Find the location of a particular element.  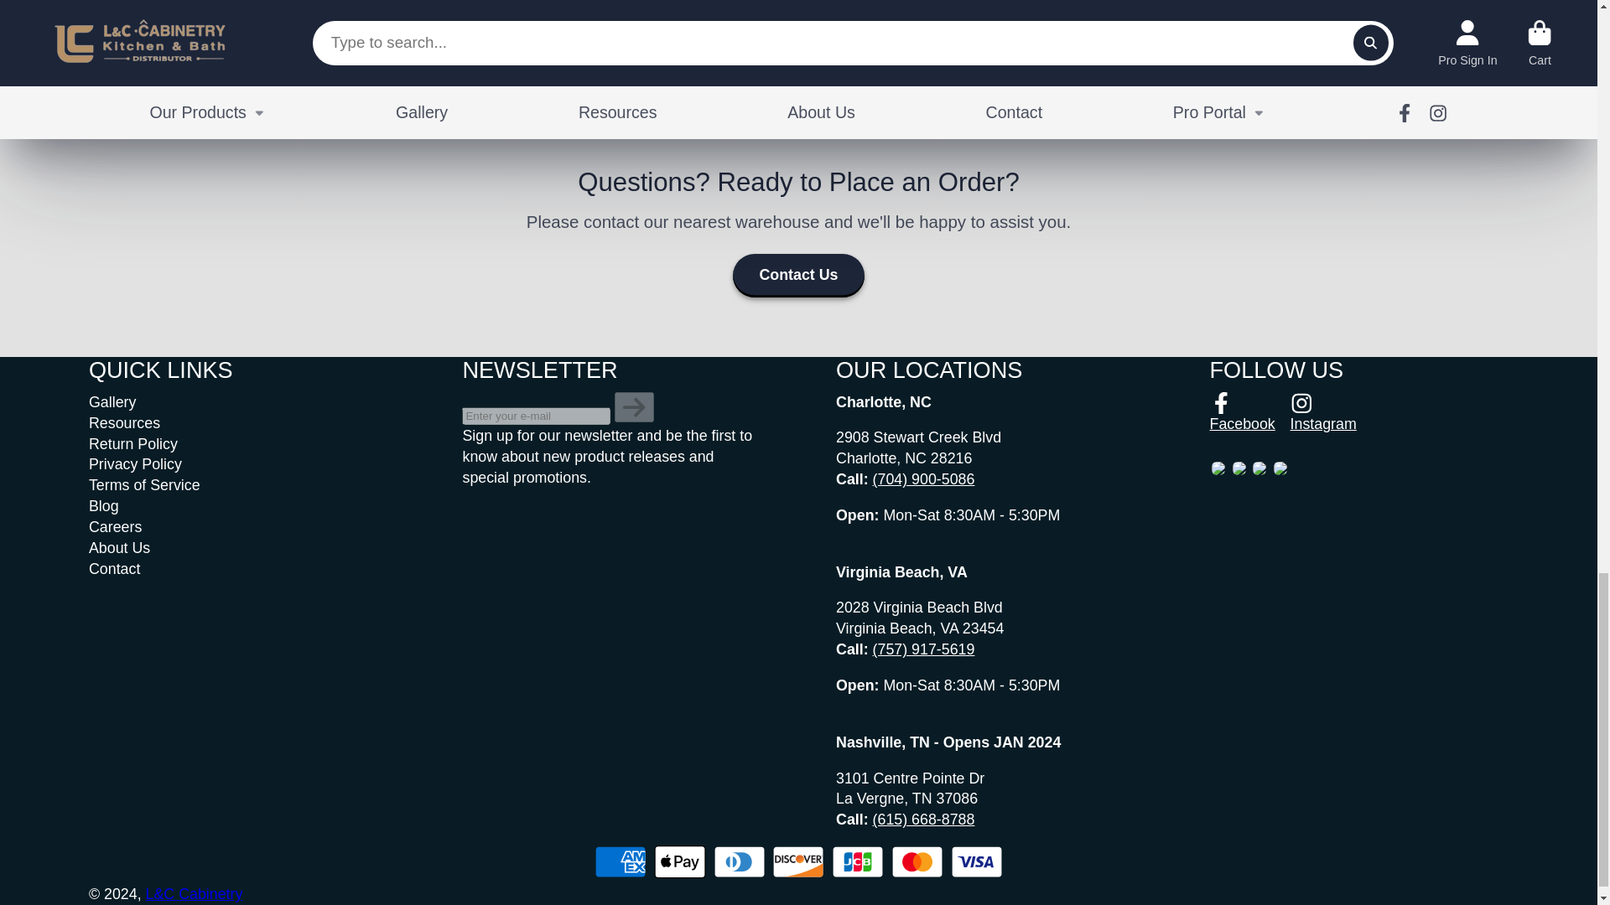

American Express is located at coordinates (621, 861).